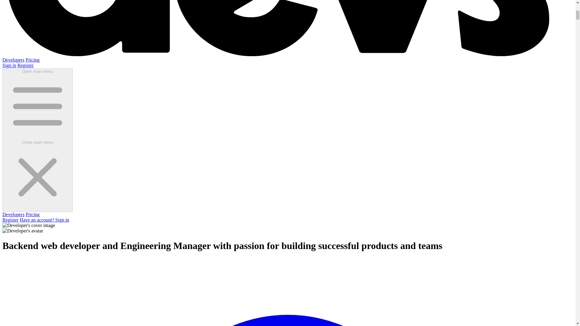  I want to click on Developers, so click(13, 214).